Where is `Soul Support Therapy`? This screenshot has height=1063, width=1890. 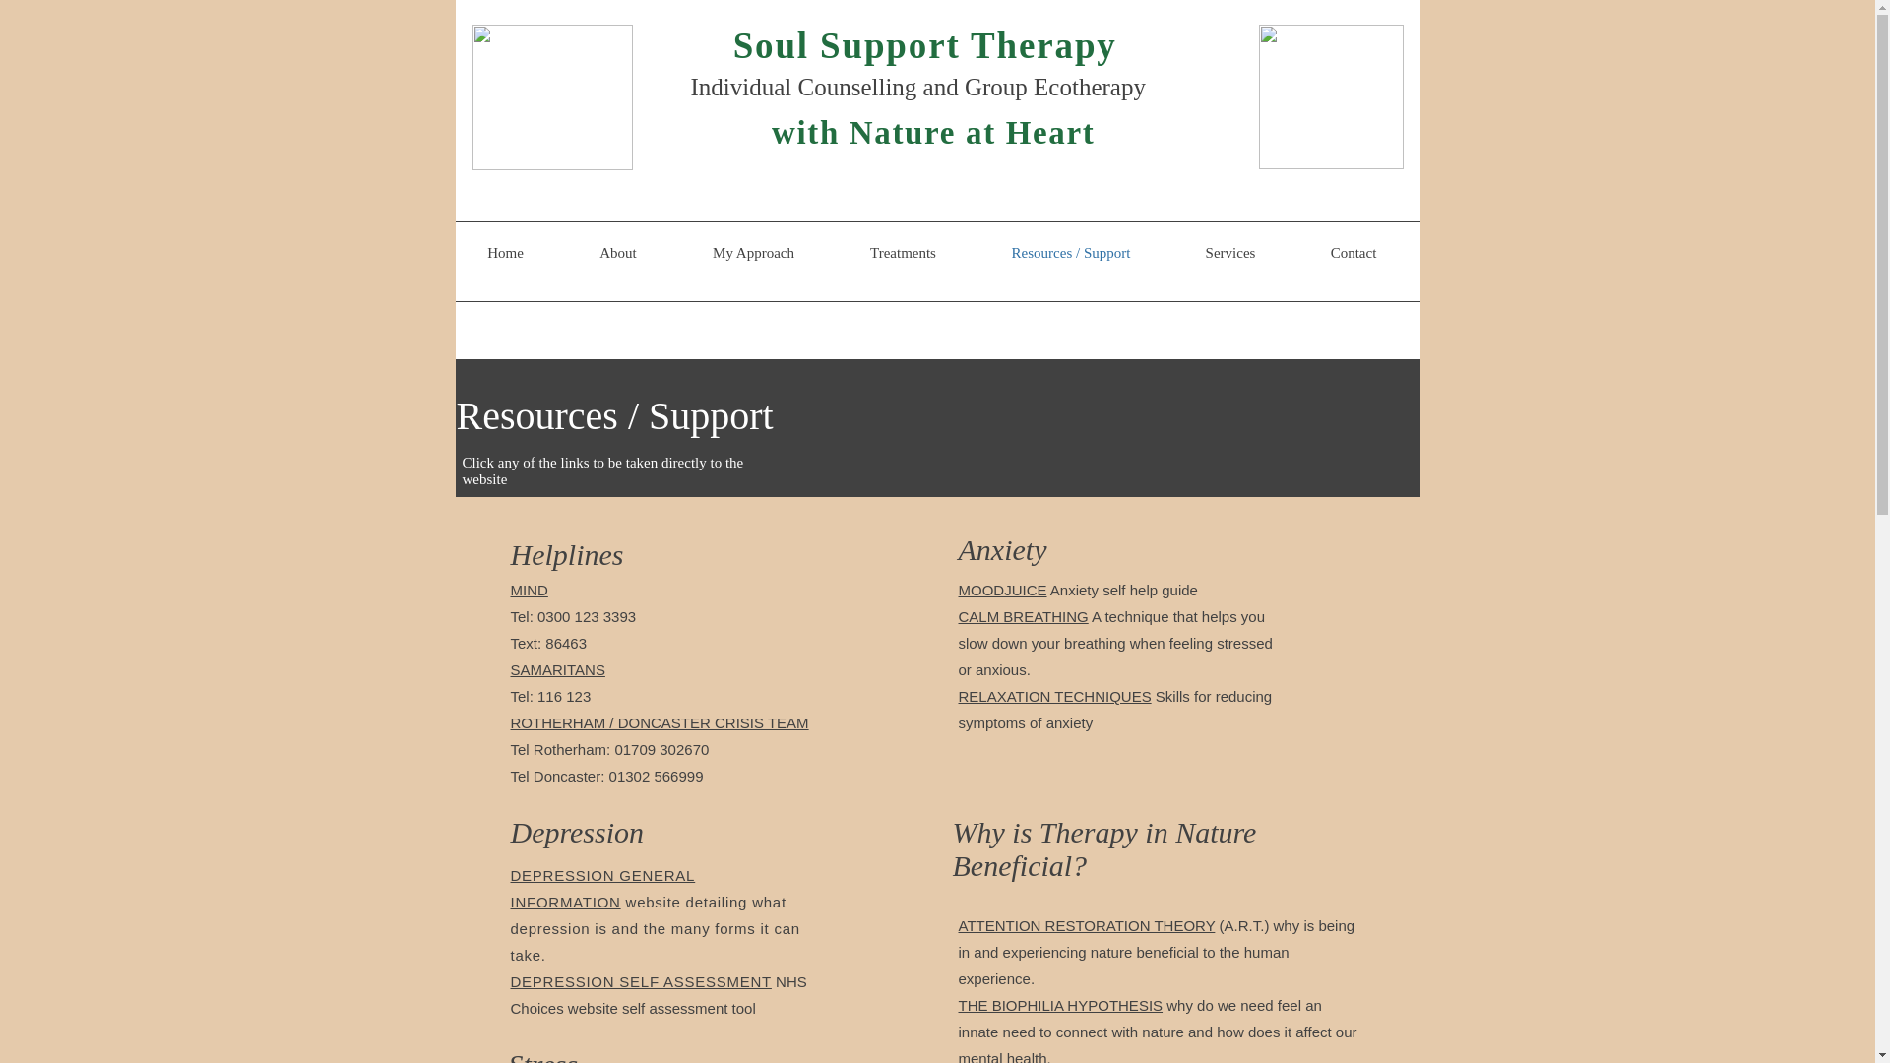
Soul Support Therapy is located at coordinates (924, 45).